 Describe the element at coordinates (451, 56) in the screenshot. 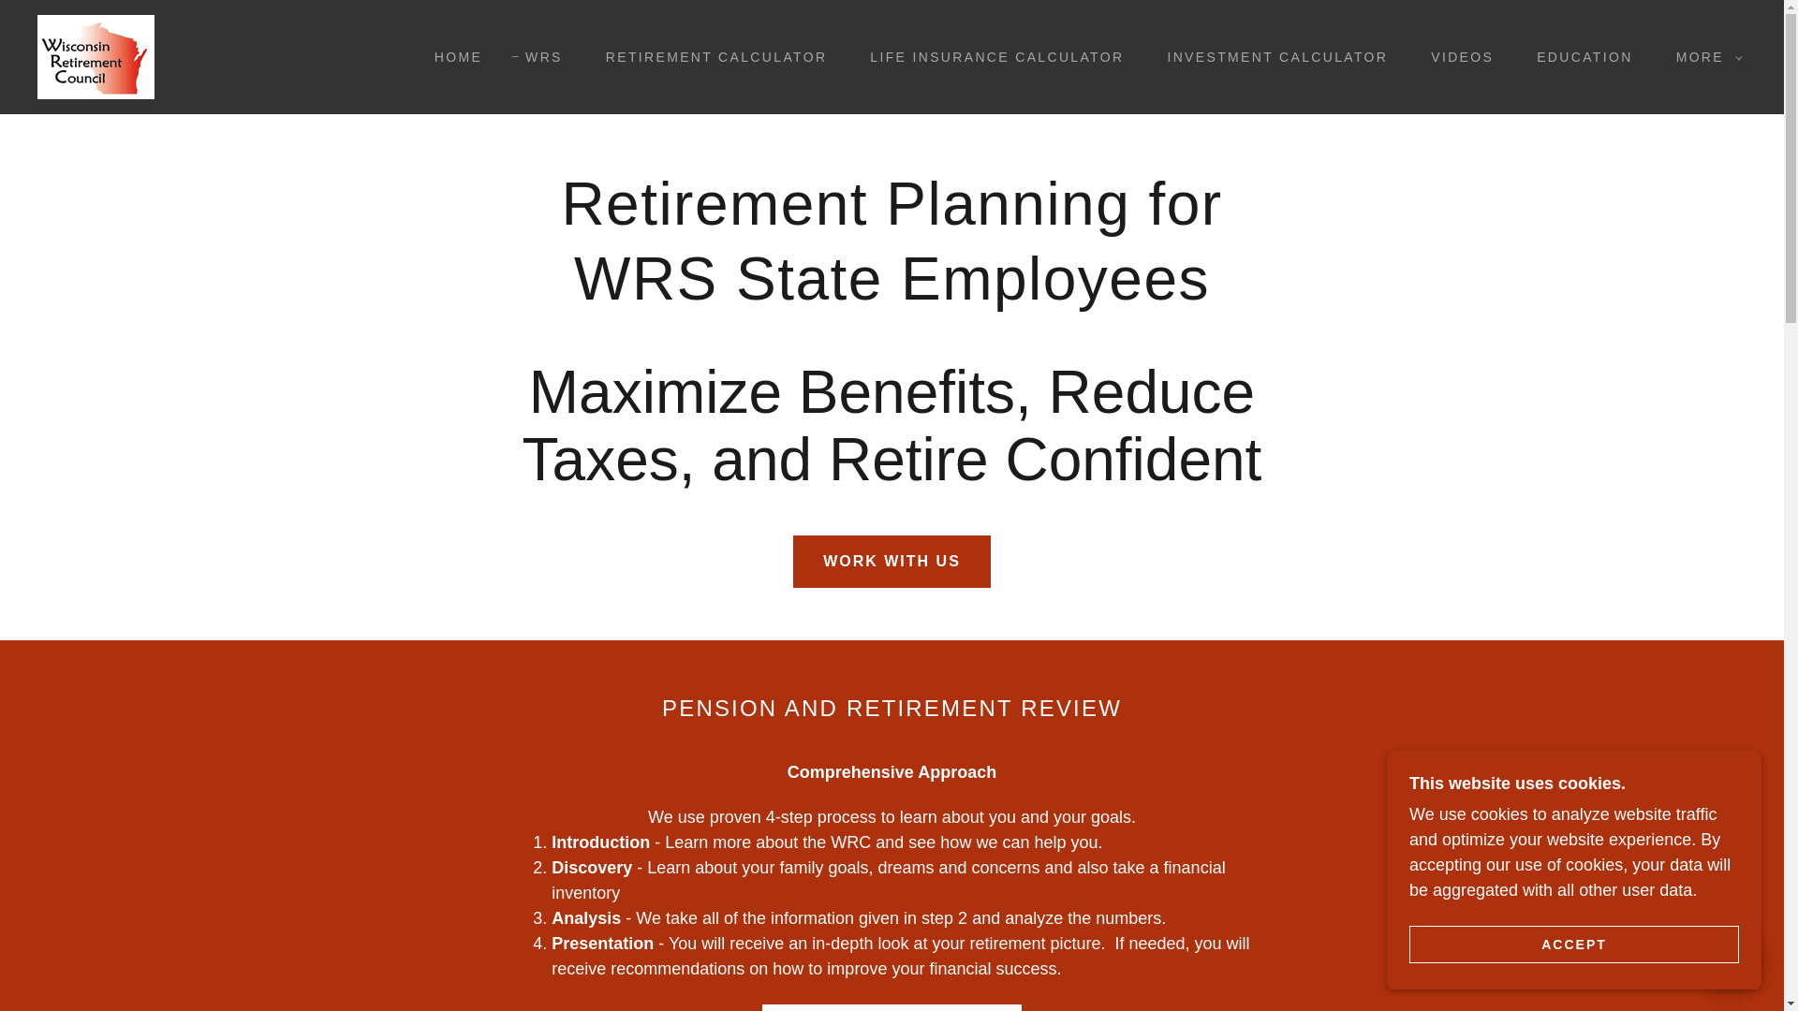

I see `HOME` at that location.